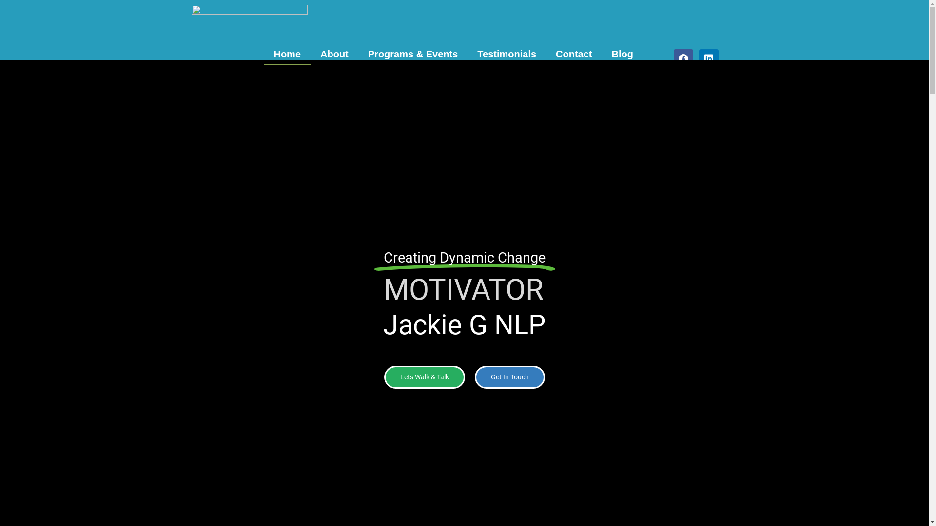  What do you see at coordinates (334, 54) in the screenshot?
I see `About` at bounding box center [334, 54].